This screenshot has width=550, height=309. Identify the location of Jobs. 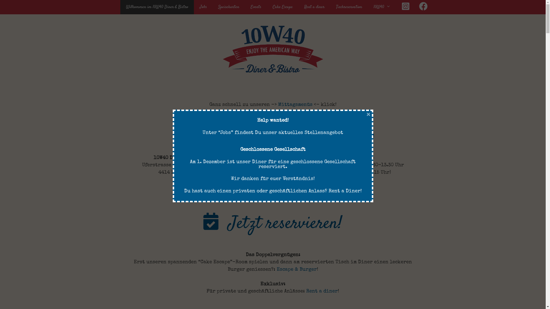
(203, 7).